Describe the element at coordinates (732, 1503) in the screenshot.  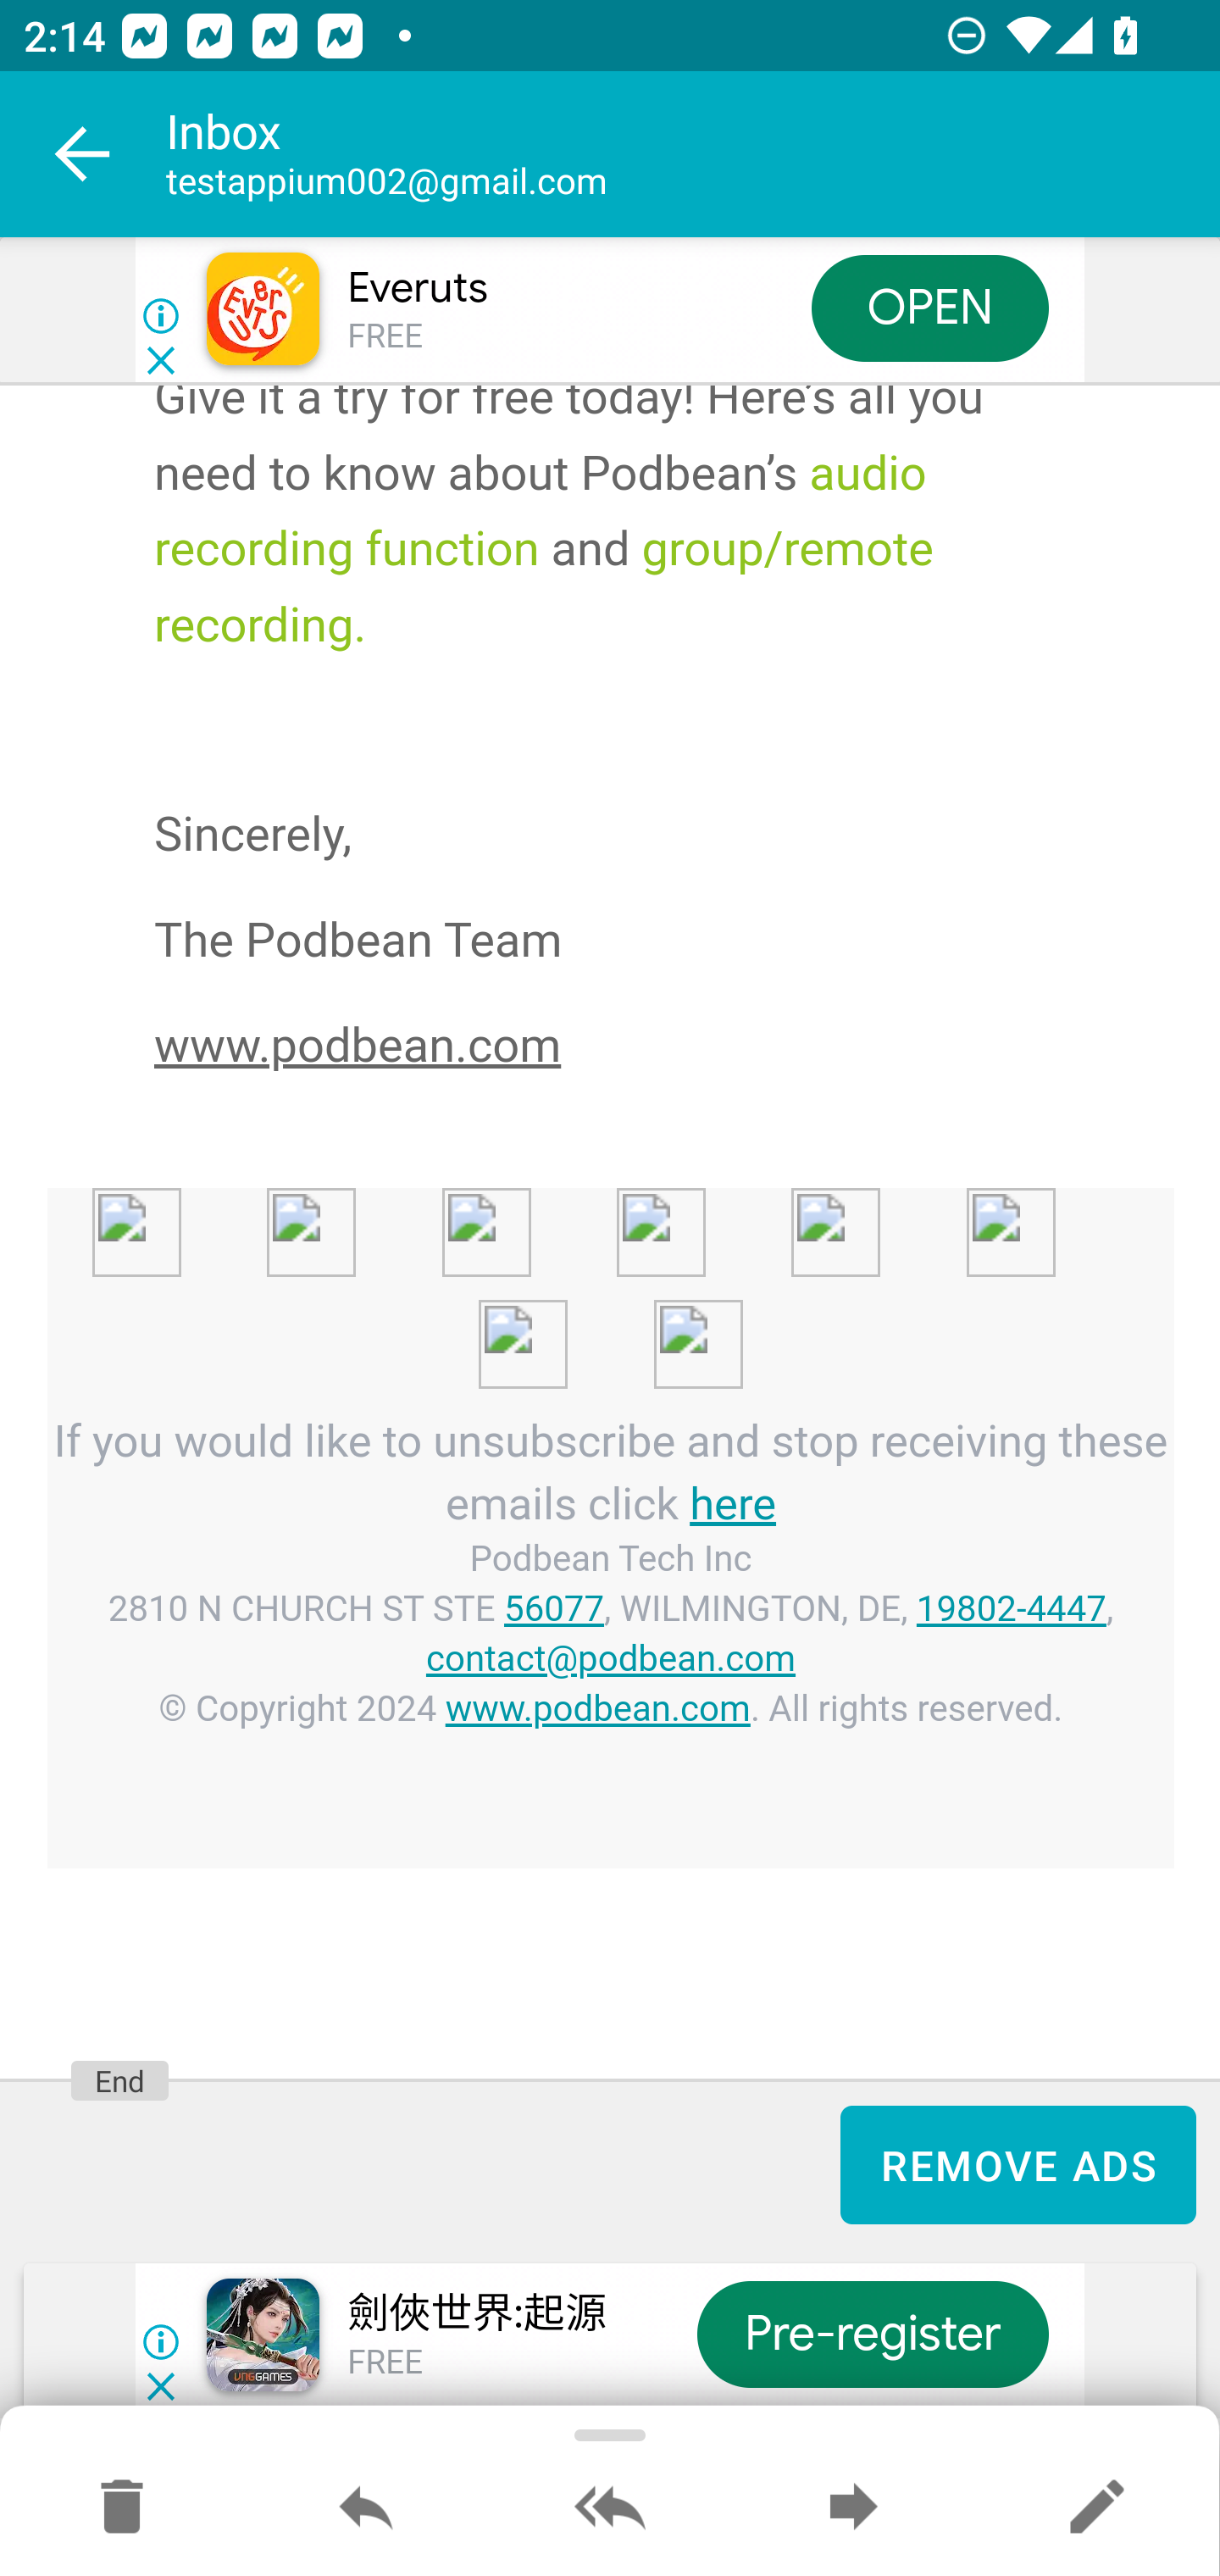
I see `here` at that location.